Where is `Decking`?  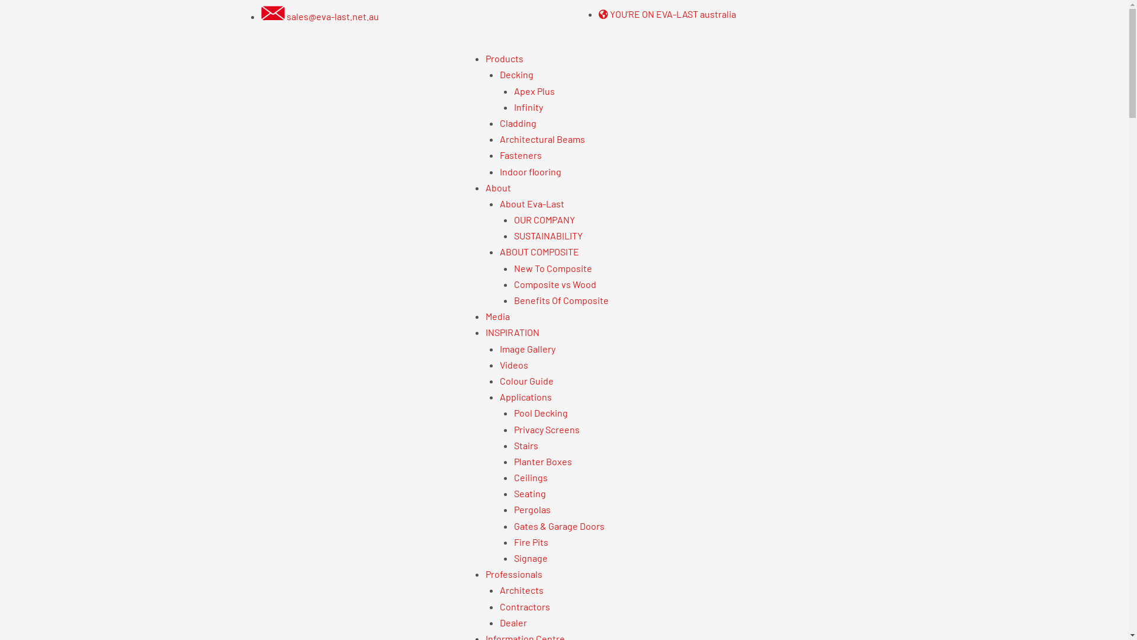 Decking is located at coordinates (516, 75).